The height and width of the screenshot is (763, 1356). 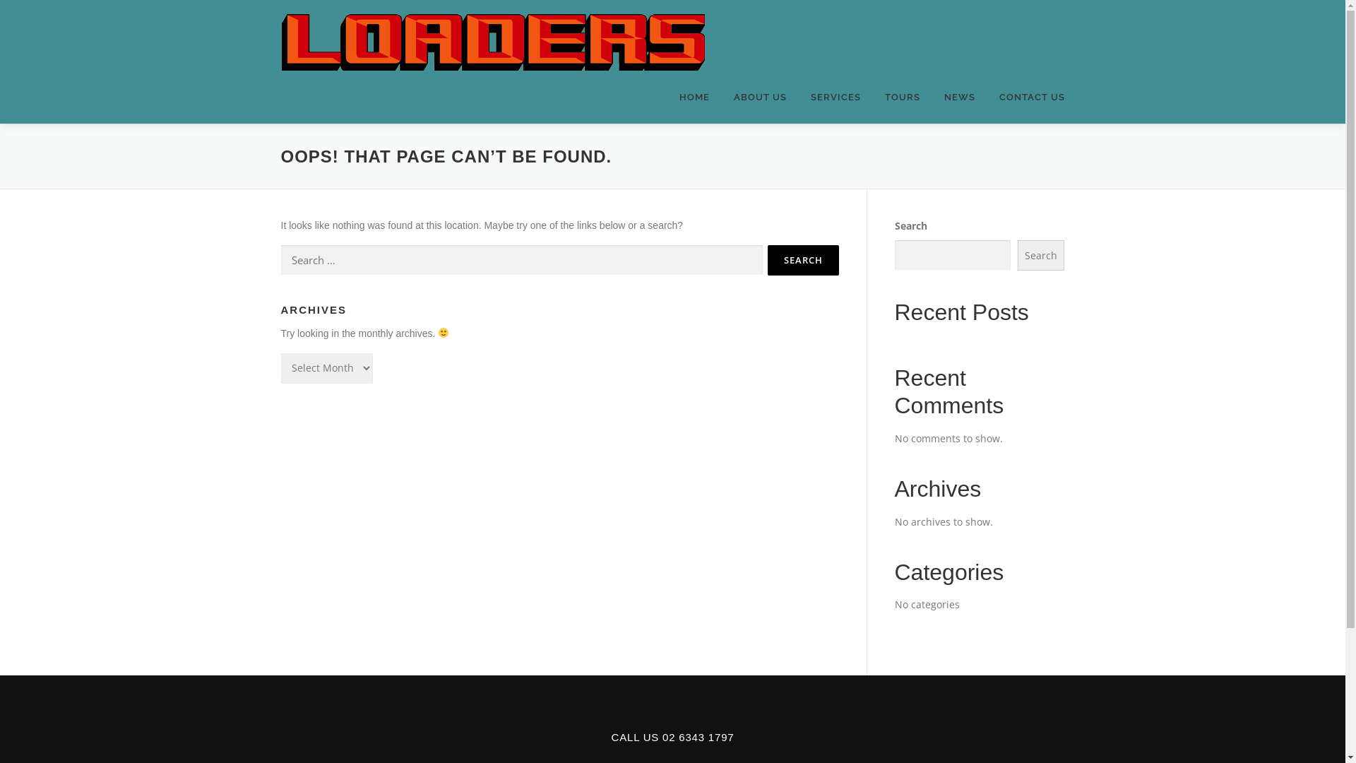 What do you see at coordinates (903, 97) in the screenshot?
I see `TOURS` at bounding box center [903, 97].